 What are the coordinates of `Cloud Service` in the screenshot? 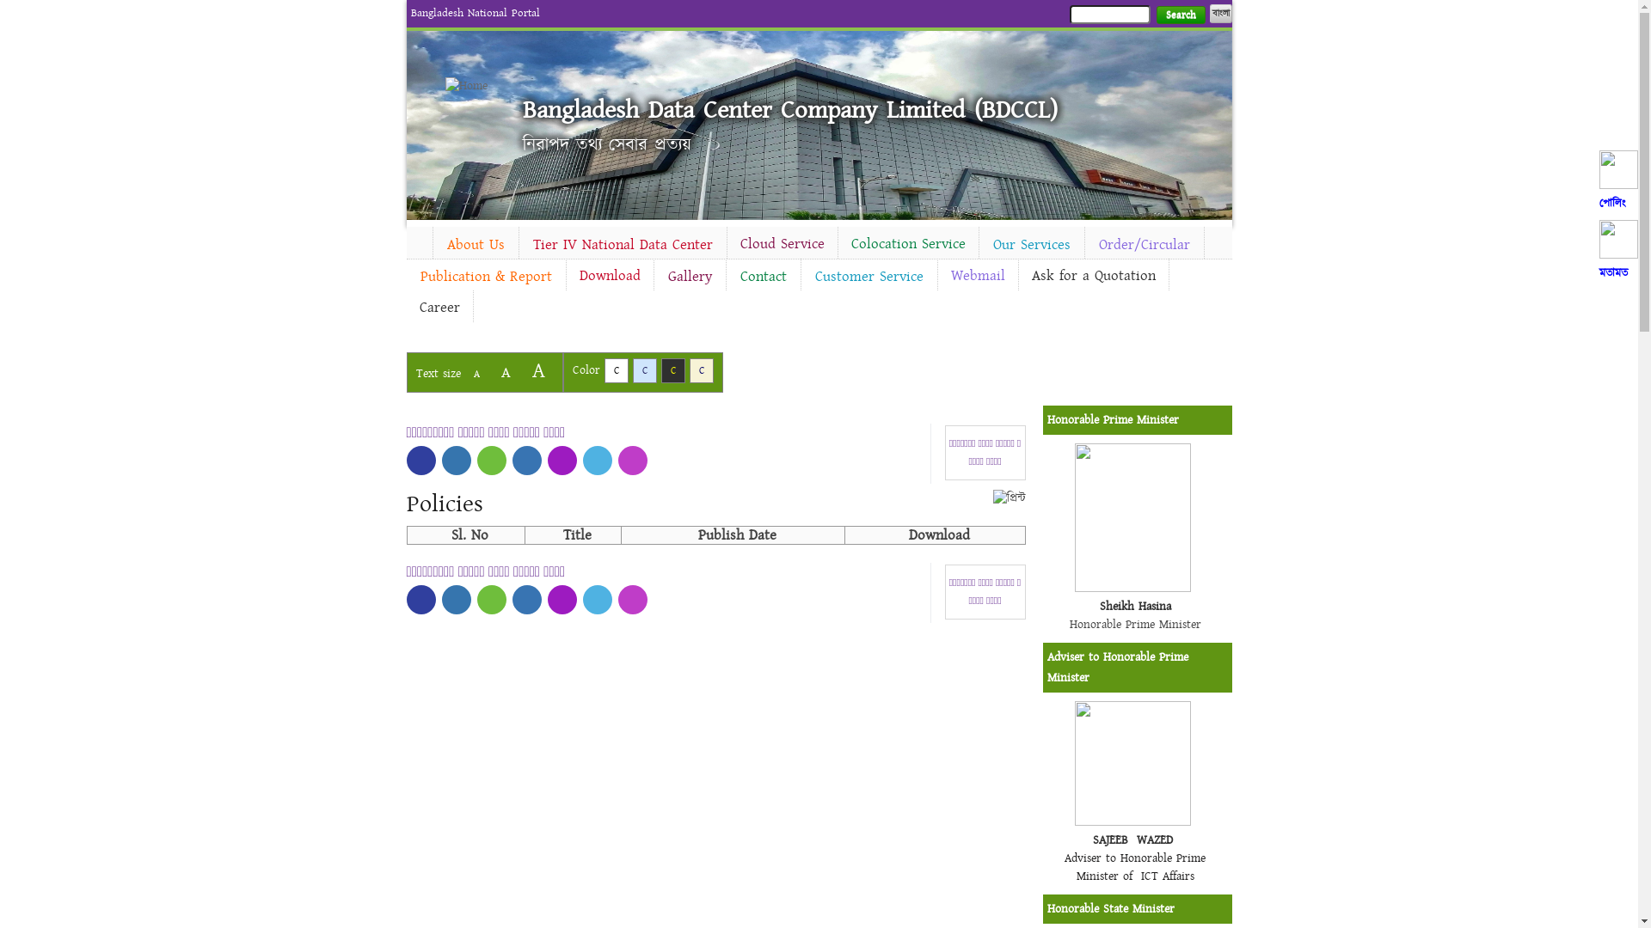 It's located at (783, 244).